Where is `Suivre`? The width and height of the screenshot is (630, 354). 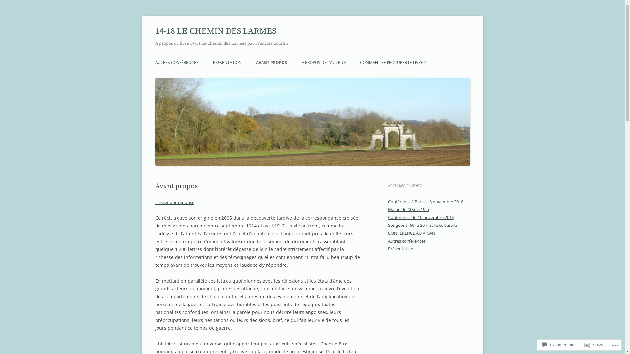 Suivre is located at coordinates (595, 345).